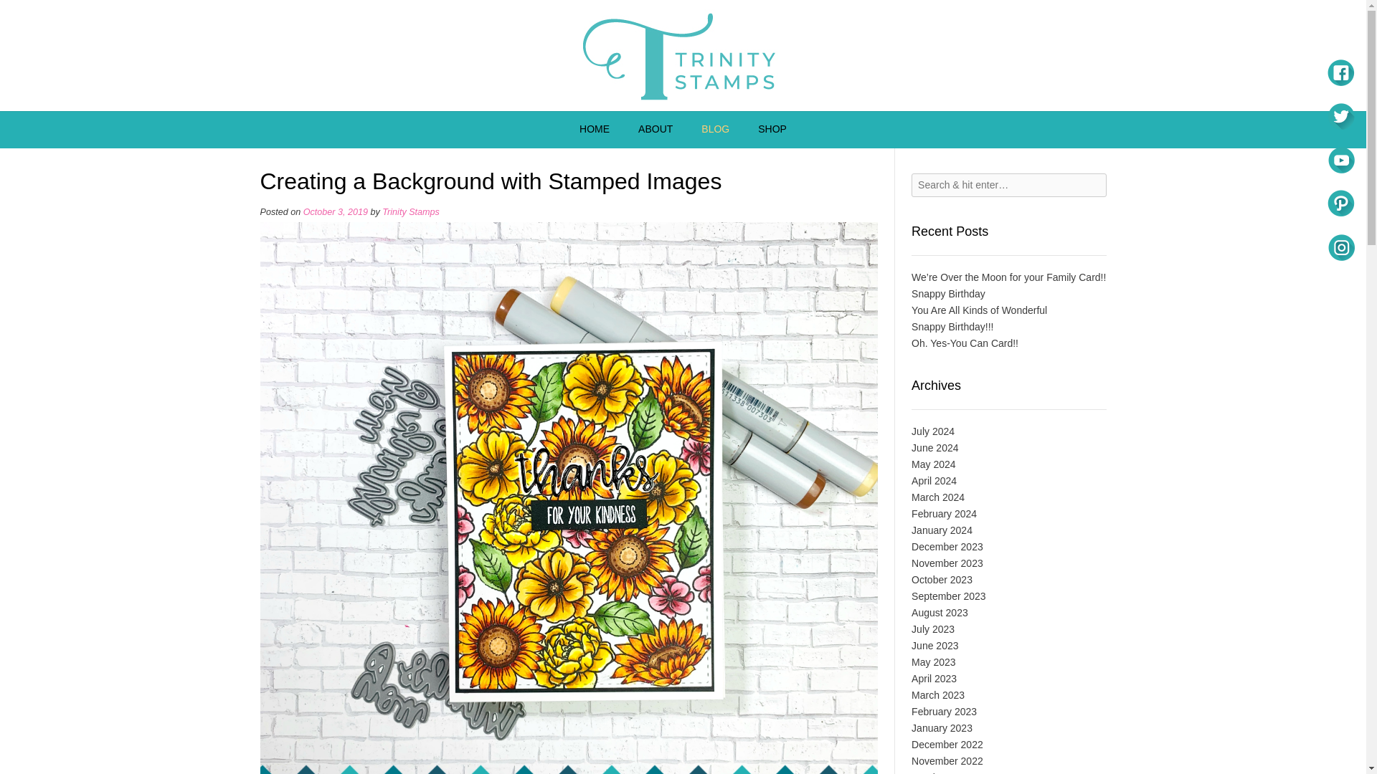 Image resolution: width=1377 pixels, height=774 pixels. What do you see at coordinates (934, 678) in the screenshot?
I see `April 2023` at bounding box center [934, 678].